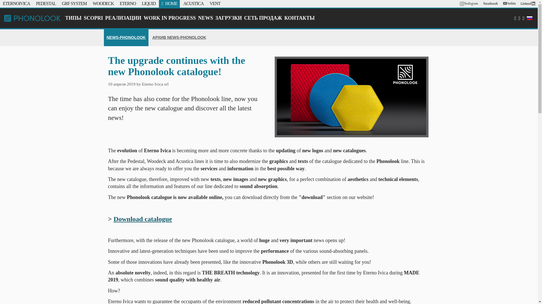 The image size is (542, 304). Describe the element at coordinates (93, 18) in the screenshot. I see `SCOPRI` at that location.